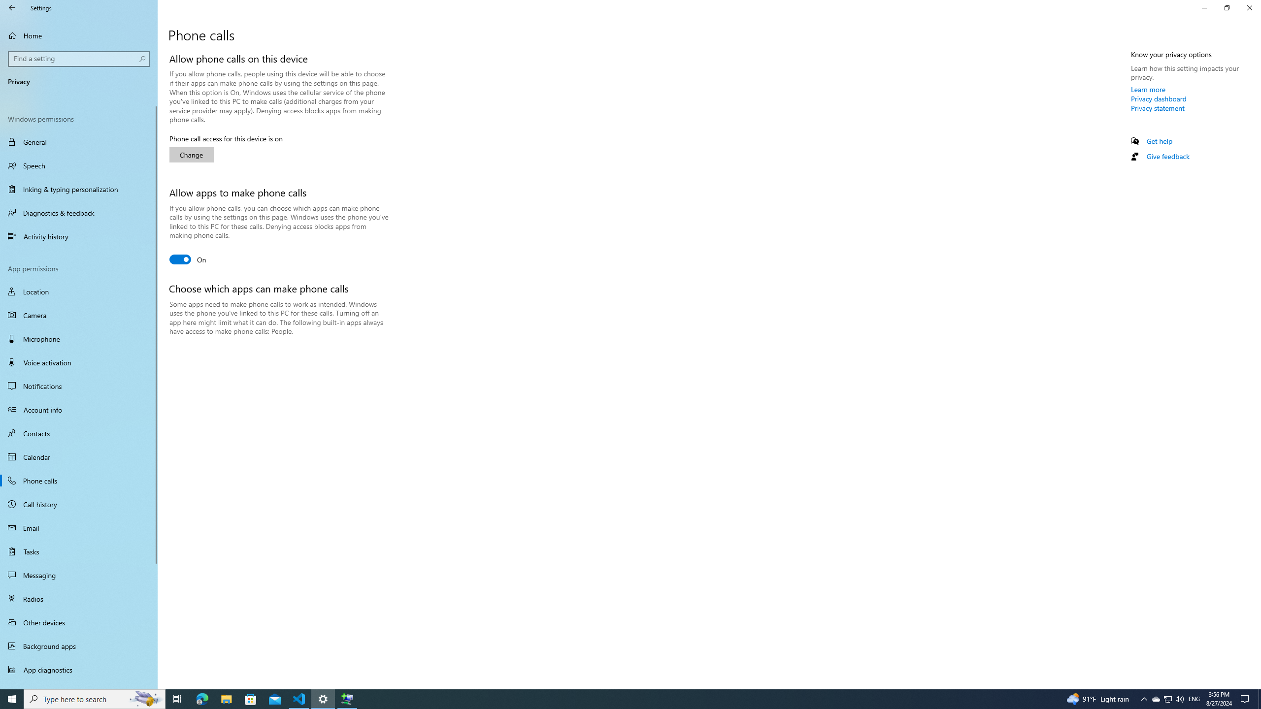 The image size is (1261, 709). I want to click on Minimize Settings, so click(1204, 8).